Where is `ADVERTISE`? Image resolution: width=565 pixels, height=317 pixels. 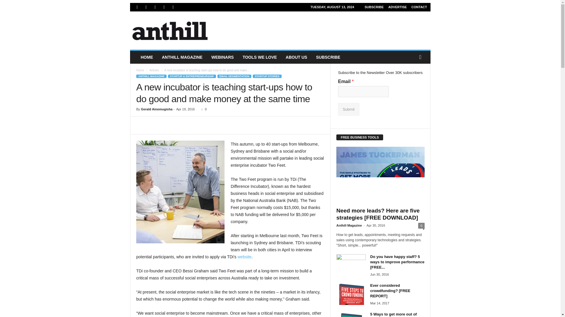
ADVERTISE is located at coordinates (397, 7).